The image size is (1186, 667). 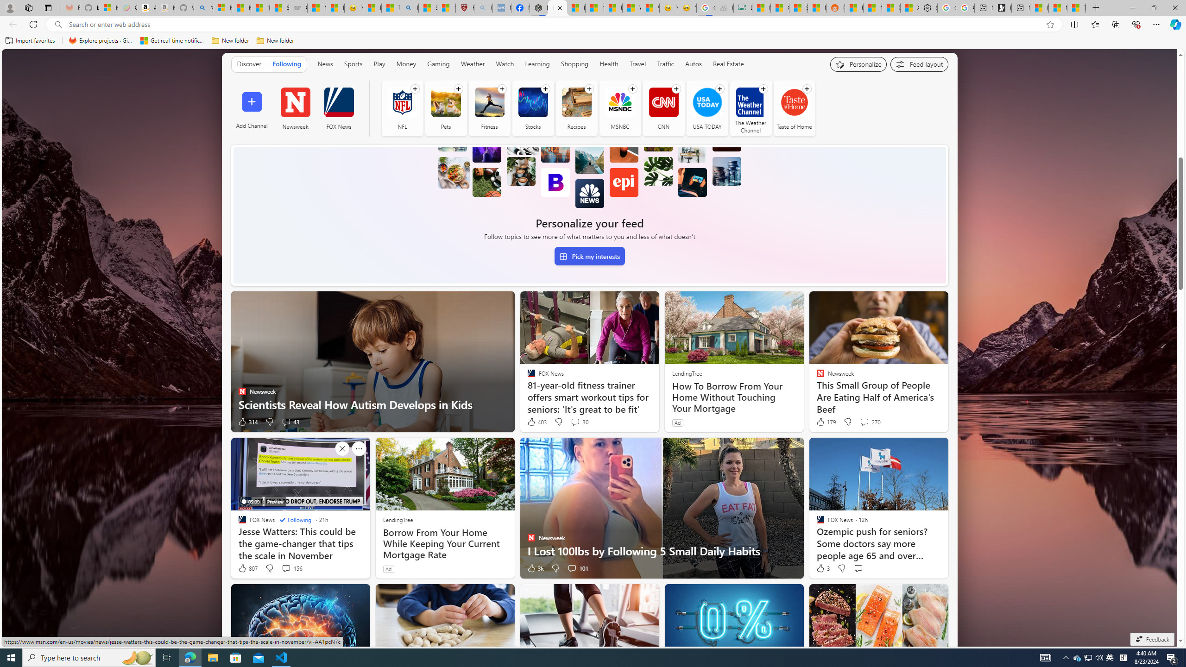 I want to click on Bing, so click(x=409, y=8).